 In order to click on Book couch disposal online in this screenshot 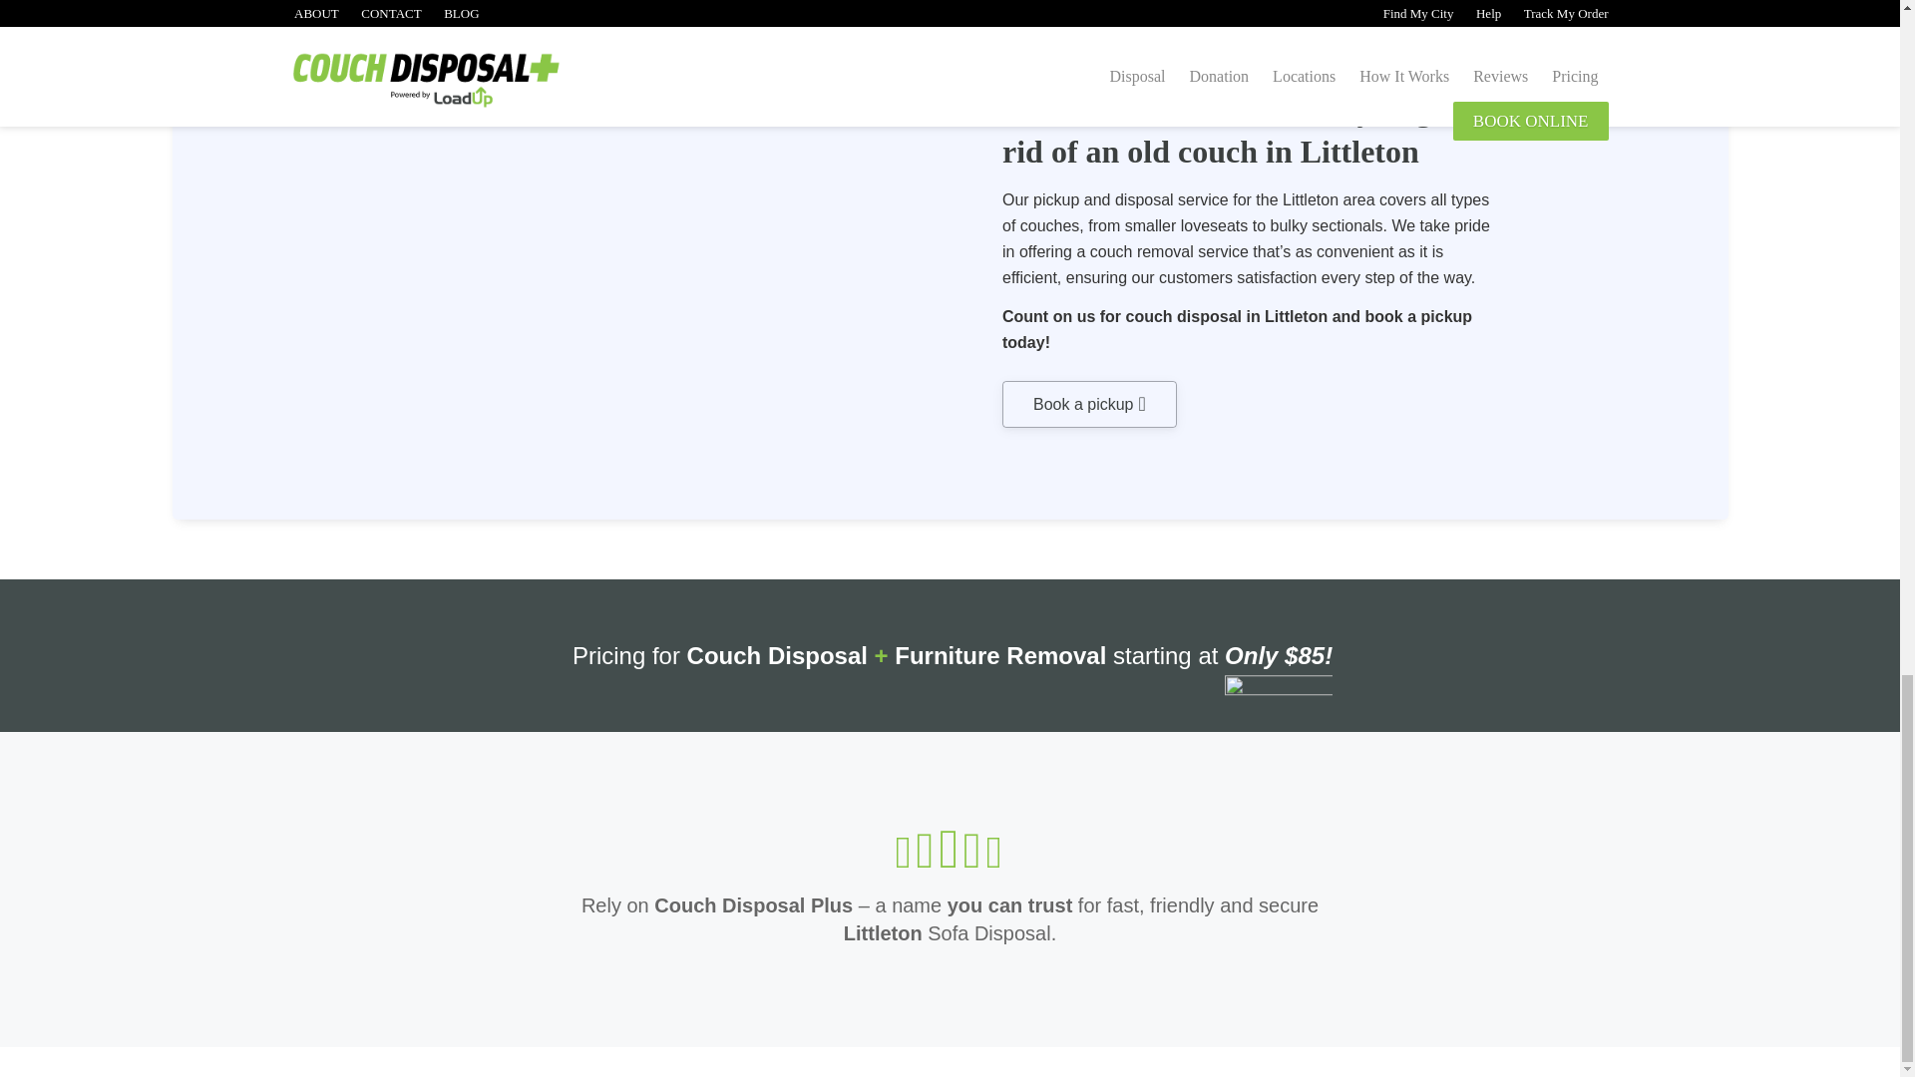, I will do `click(1089, 405)`.